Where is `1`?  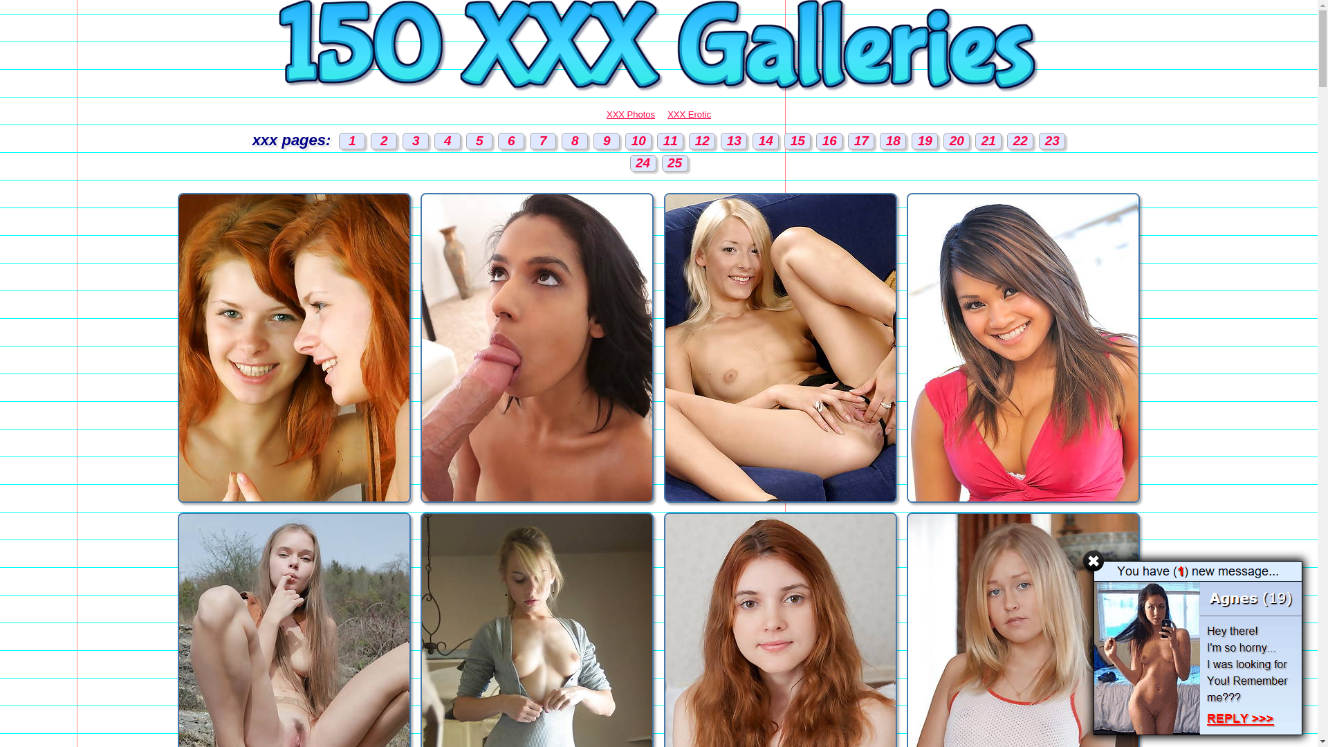
1 is located at coordinates (351, 141).